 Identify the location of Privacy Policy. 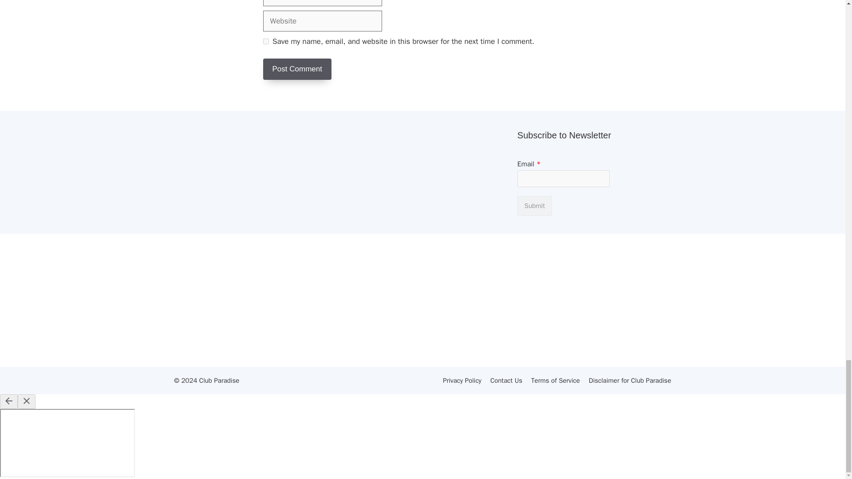
(462, 381).